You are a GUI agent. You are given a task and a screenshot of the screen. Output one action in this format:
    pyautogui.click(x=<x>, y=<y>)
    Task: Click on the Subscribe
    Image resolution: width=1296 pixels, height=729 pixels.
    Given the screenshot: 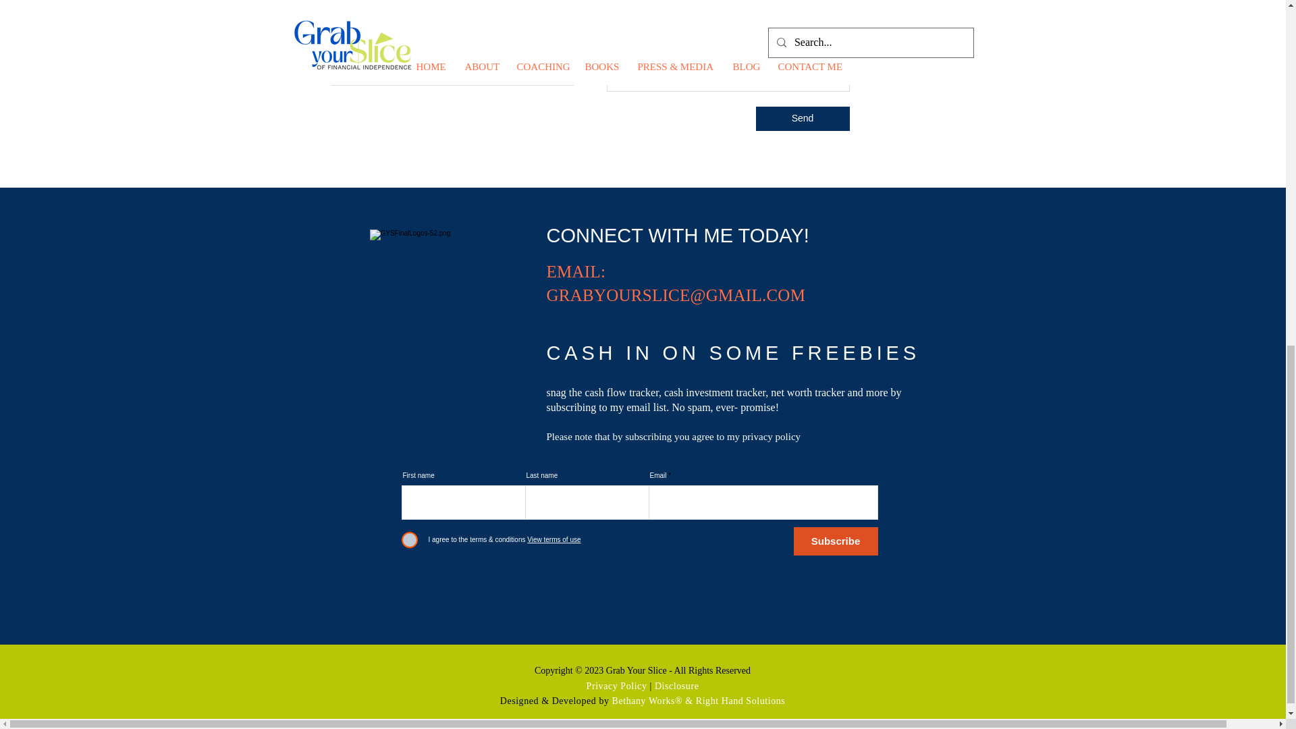 What is the action you would take?
    pyautogui.click(x=836, y=541)
    